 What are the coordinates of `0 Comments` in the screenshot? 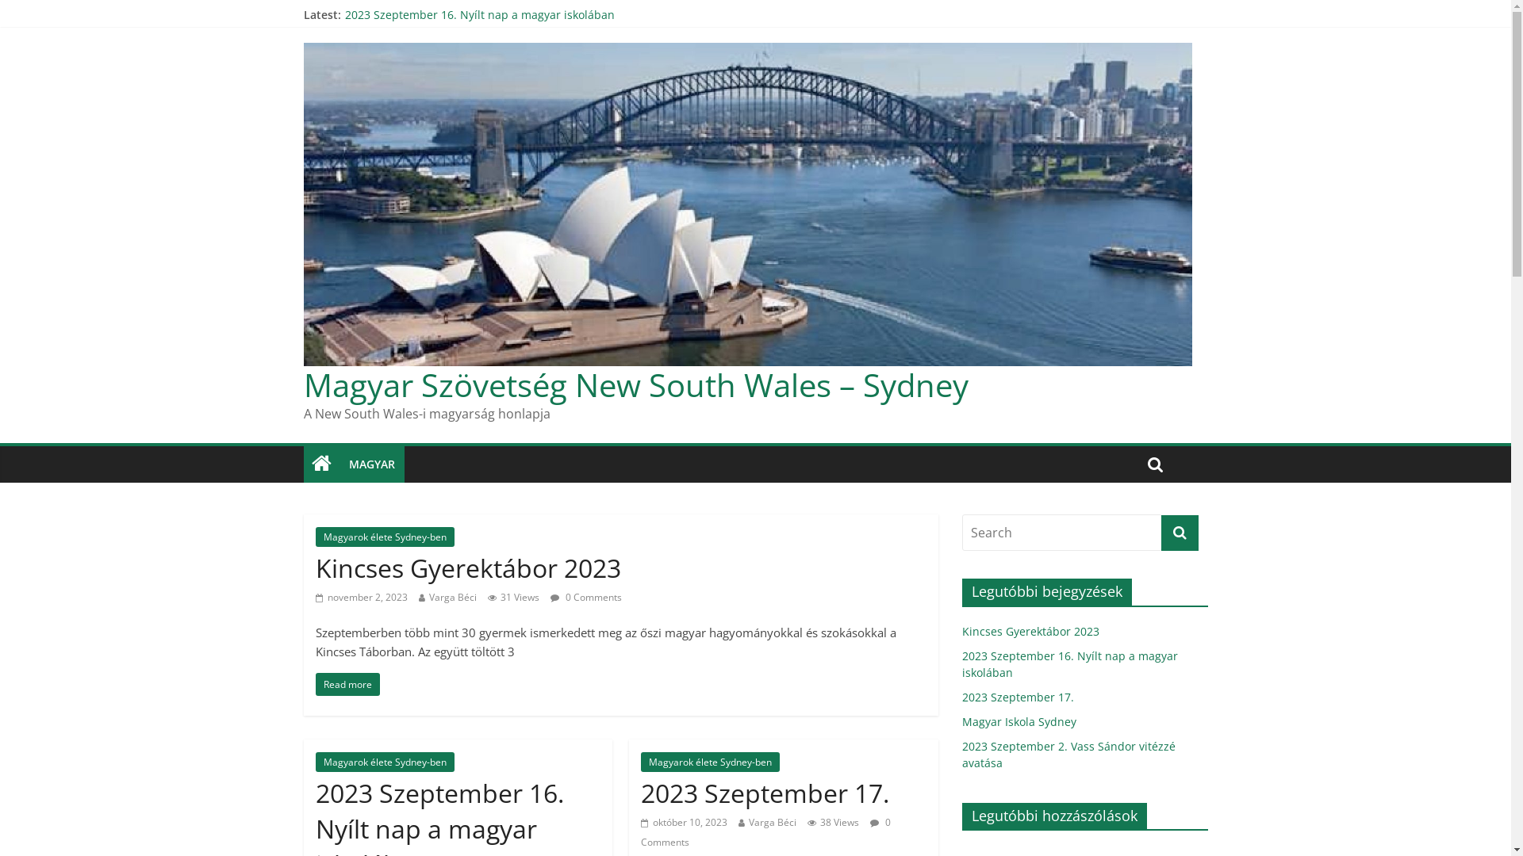 It's located at (586, 598).